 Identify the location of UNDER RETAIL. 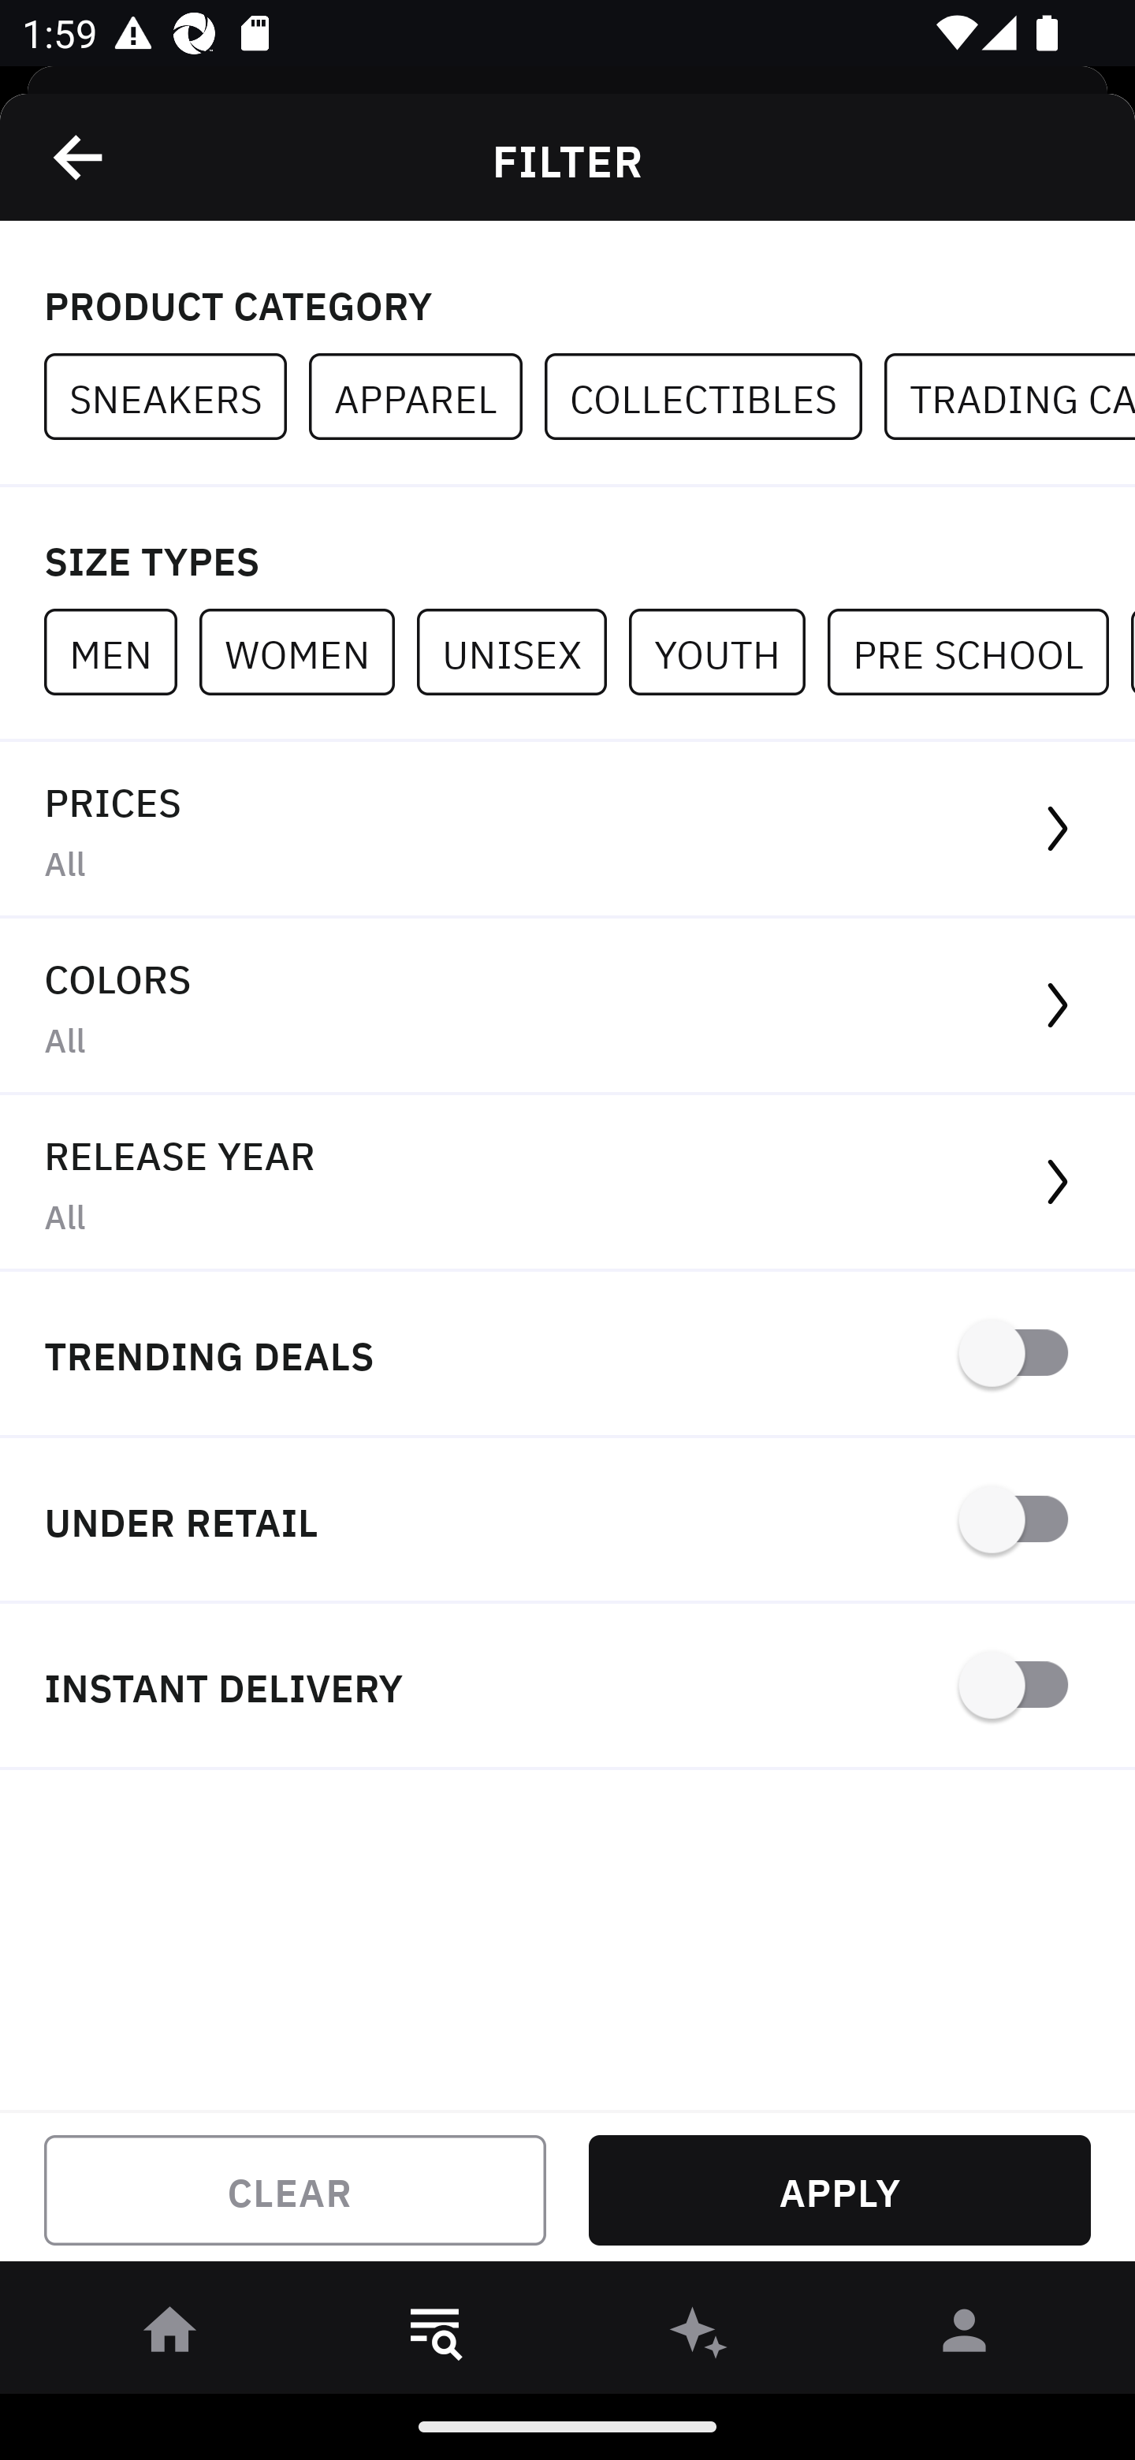
(567, 1522).